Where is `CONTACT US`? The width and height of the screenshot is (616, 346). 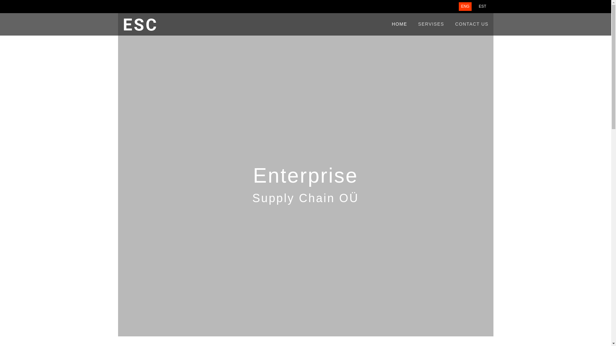
CONTACT US is located at coordinates (472, 24).